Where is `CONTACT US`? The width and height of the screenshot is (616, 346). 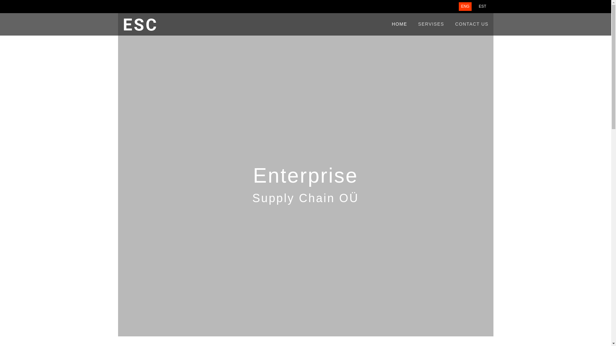
CONTACT US is located at coordinates (472, 24).